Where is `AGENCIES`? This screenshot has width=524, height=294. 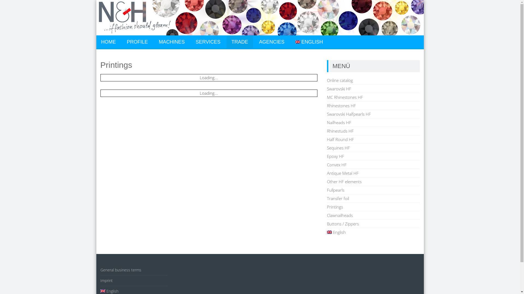
AGENCIES is located at coordinates (272, 42).